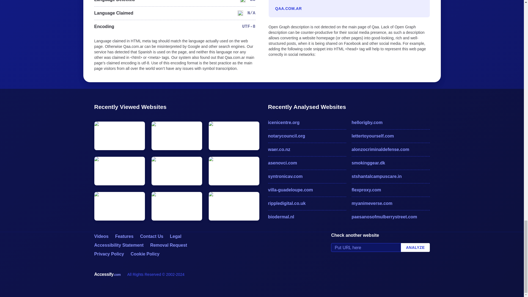 This screenshot has height=297, width=528. Describe the element at coordinates (391, 163) in the screenshot. I see `smokinggear.dk` at that location.